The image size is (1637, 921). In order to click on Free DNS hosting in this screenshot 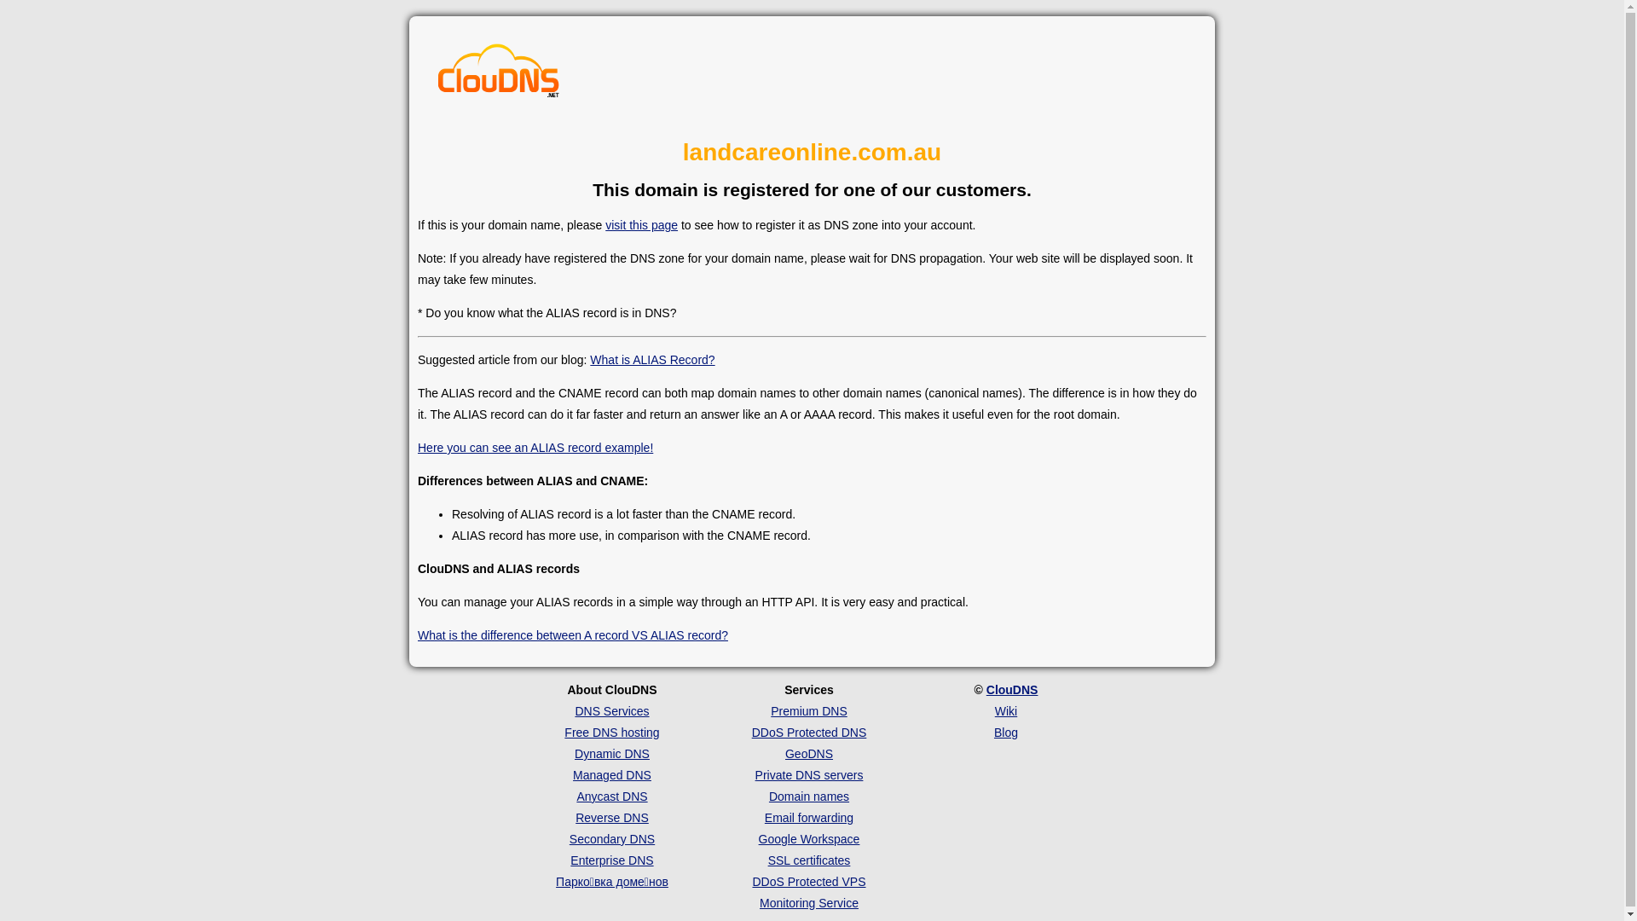, I will do `click(612, 733)`.